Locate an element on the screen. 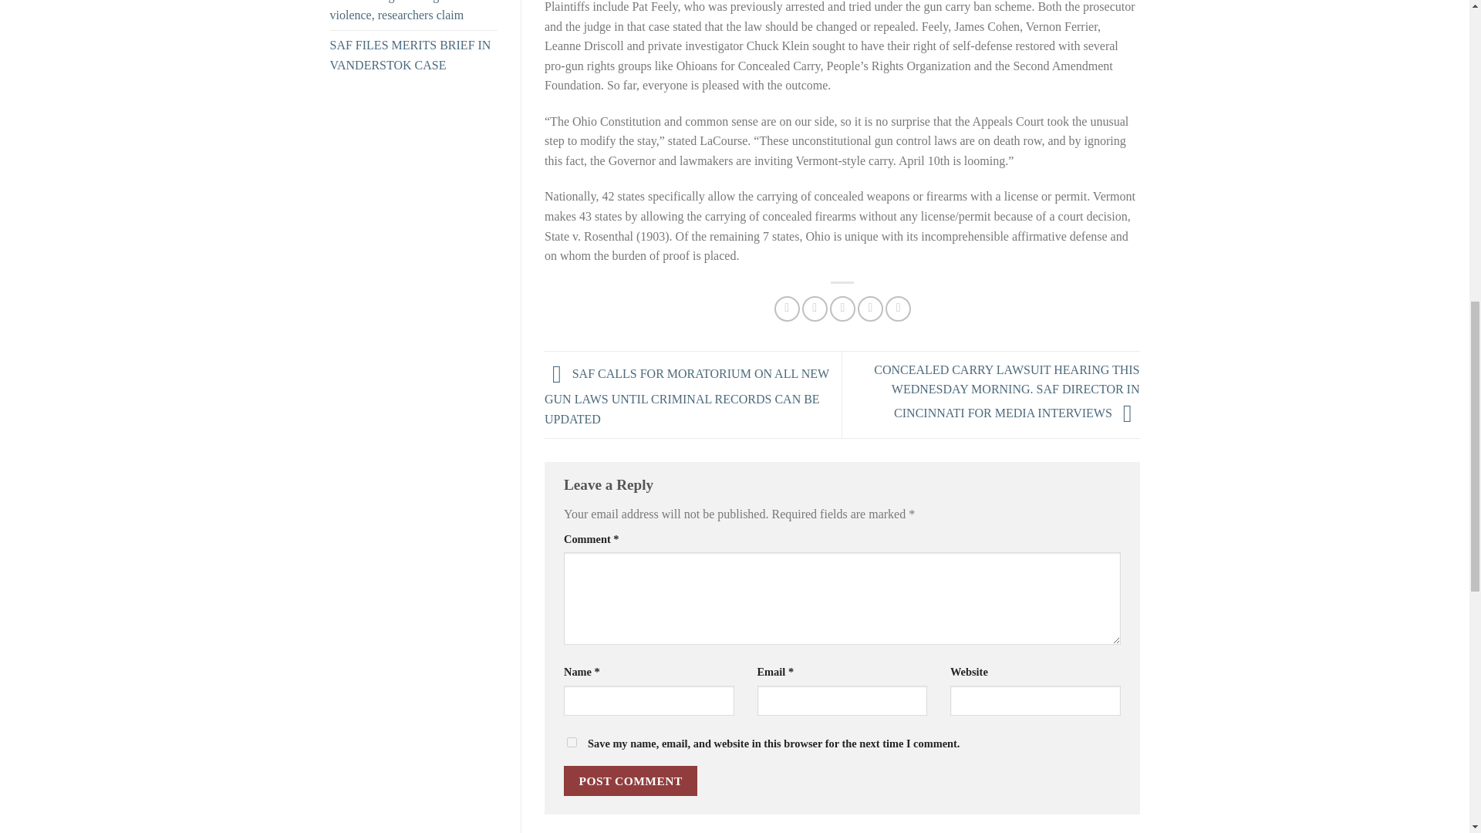 This screenshot has height=833, width=1481. Share on Facebook is located at coordinates (787, 309).